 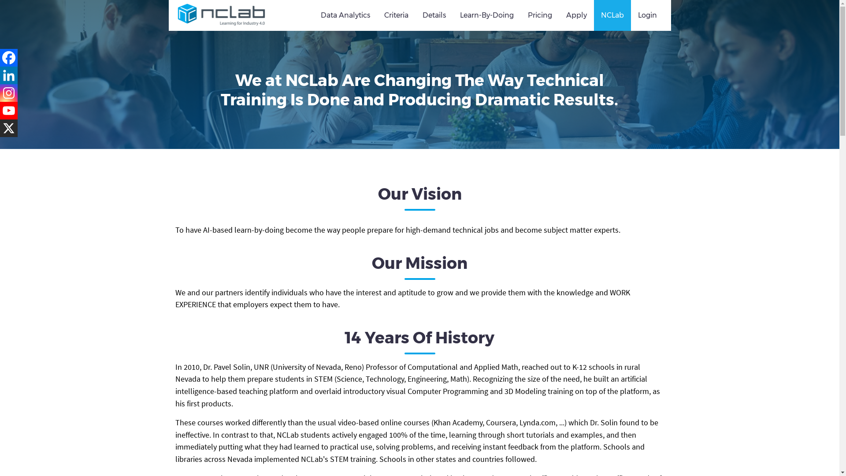 What do you see at coordinates (345, 15) in the screenshot?
I see `Data Analytics` at bounding box center [345, 15].